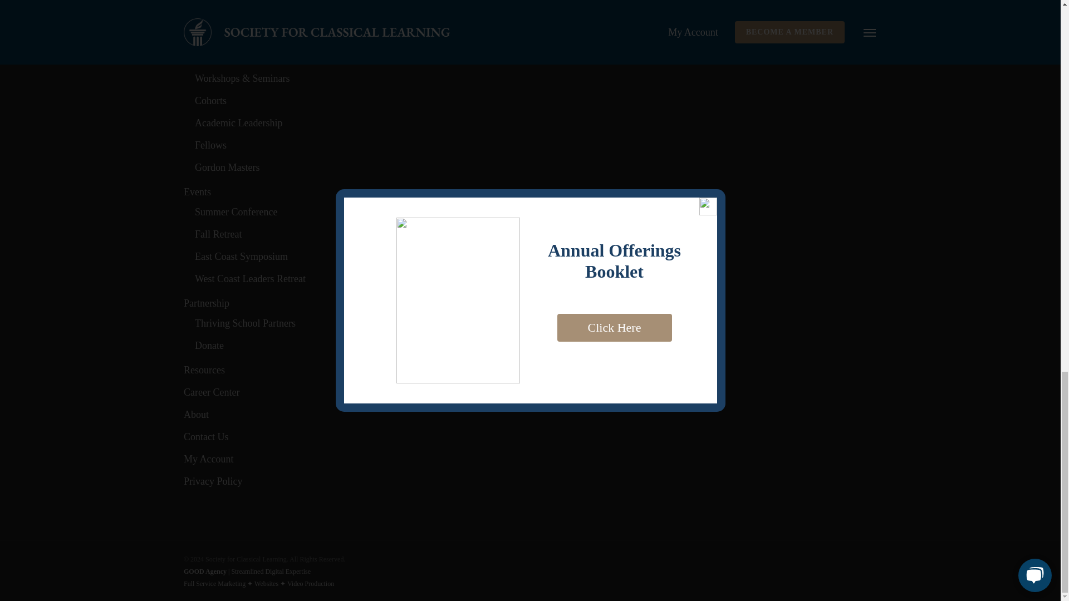  I want to click on Gordon Masters, so click(300, 168).